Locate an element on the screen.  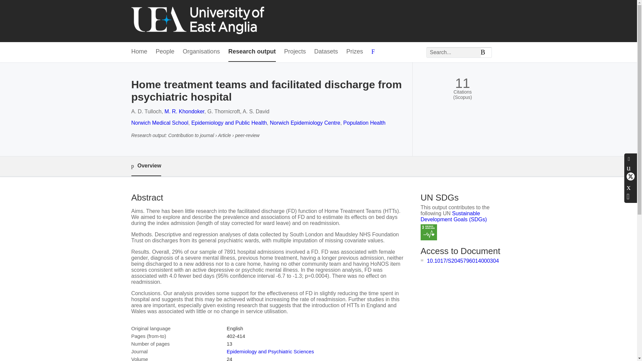
M. R. Khondoker is located at coordinates (184, 112).